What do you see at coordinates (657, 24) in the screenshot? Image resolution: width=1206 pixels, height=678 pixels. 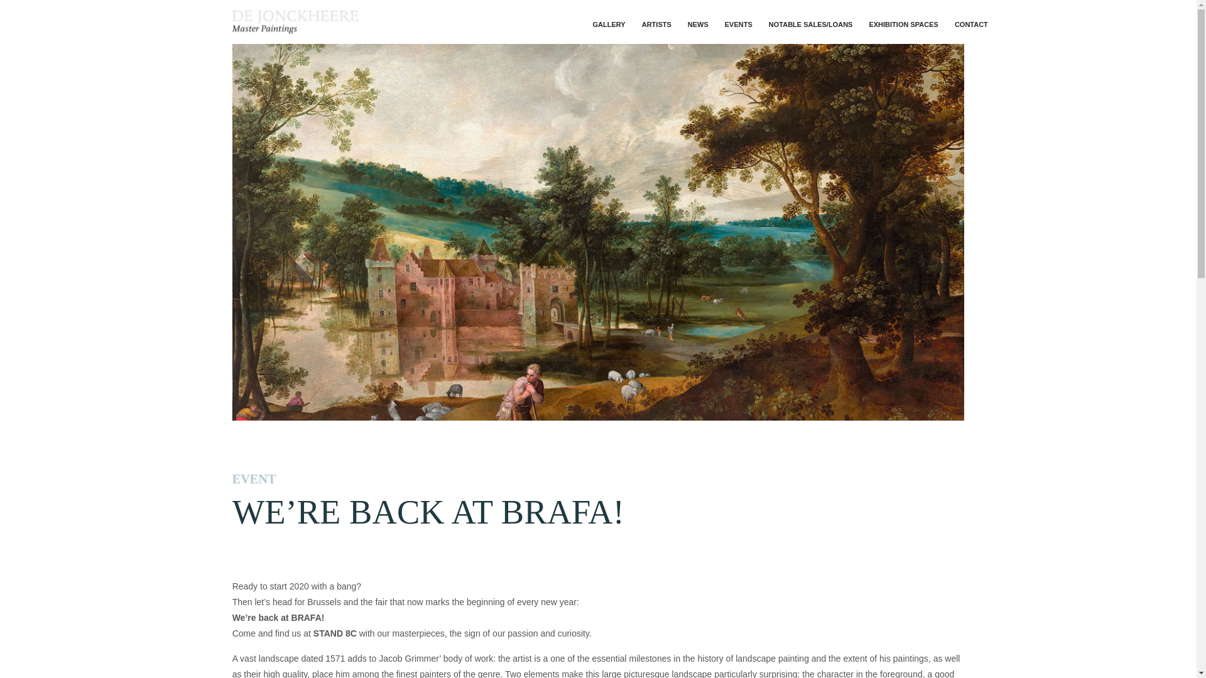 I see `ARTISTS` at bounding box center [657, 24].